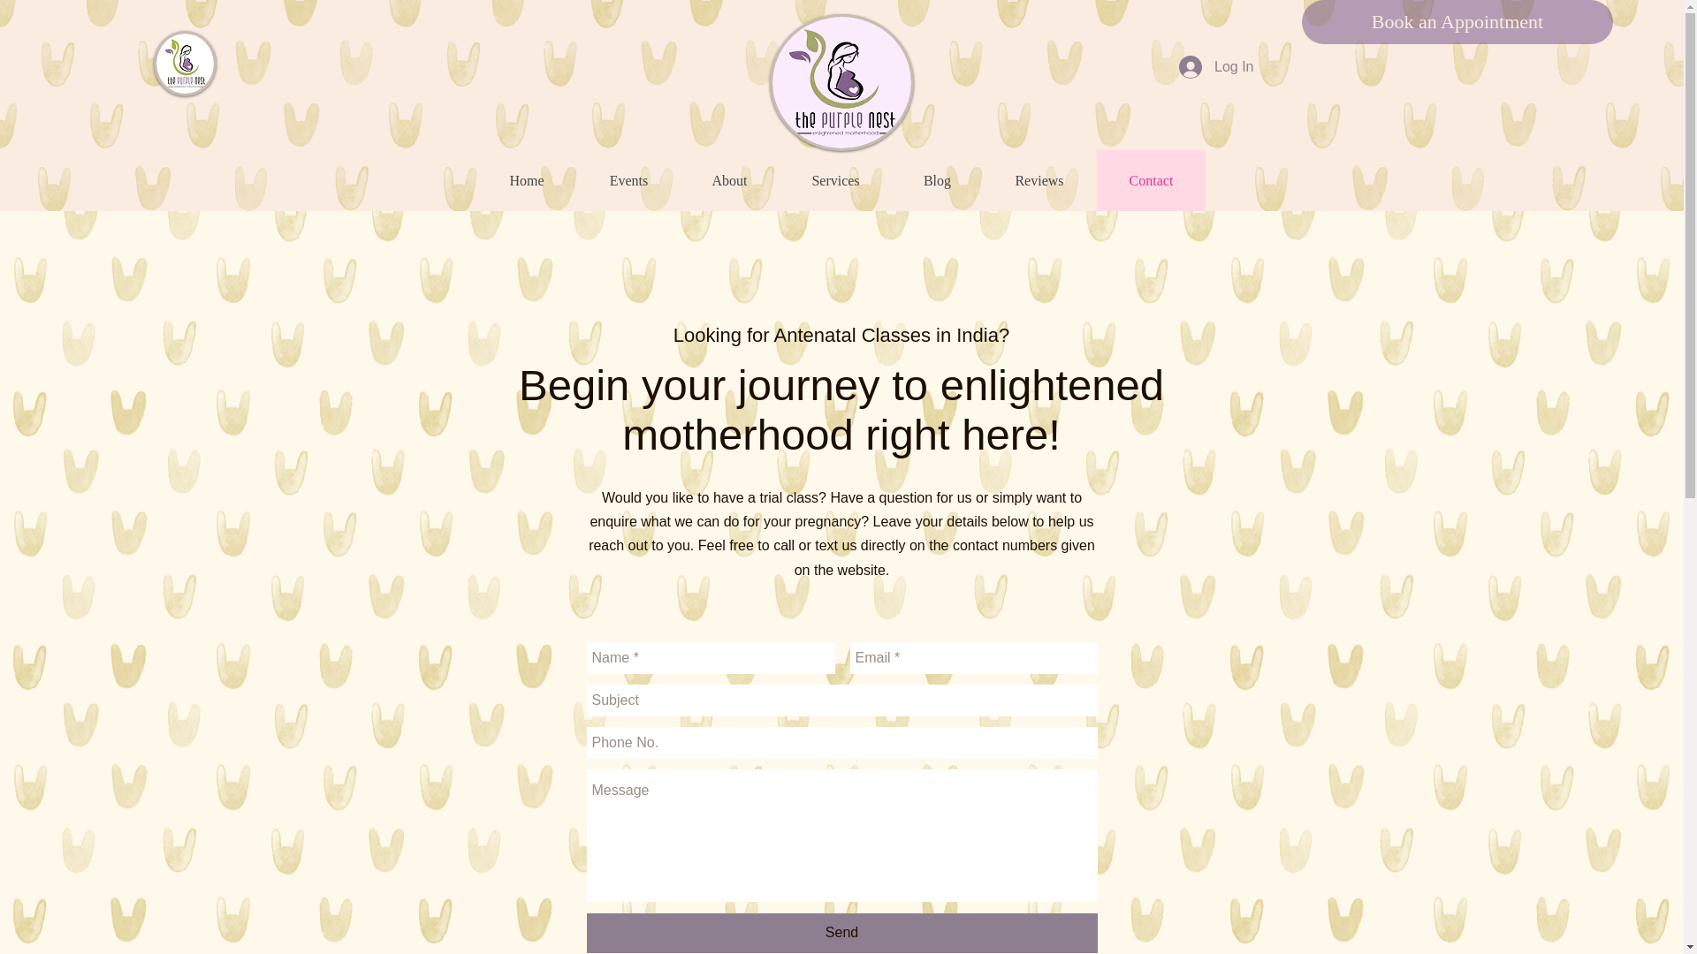  Describe the element at coordinates (834, 180) in the screenshot. I see `Services` at that location.